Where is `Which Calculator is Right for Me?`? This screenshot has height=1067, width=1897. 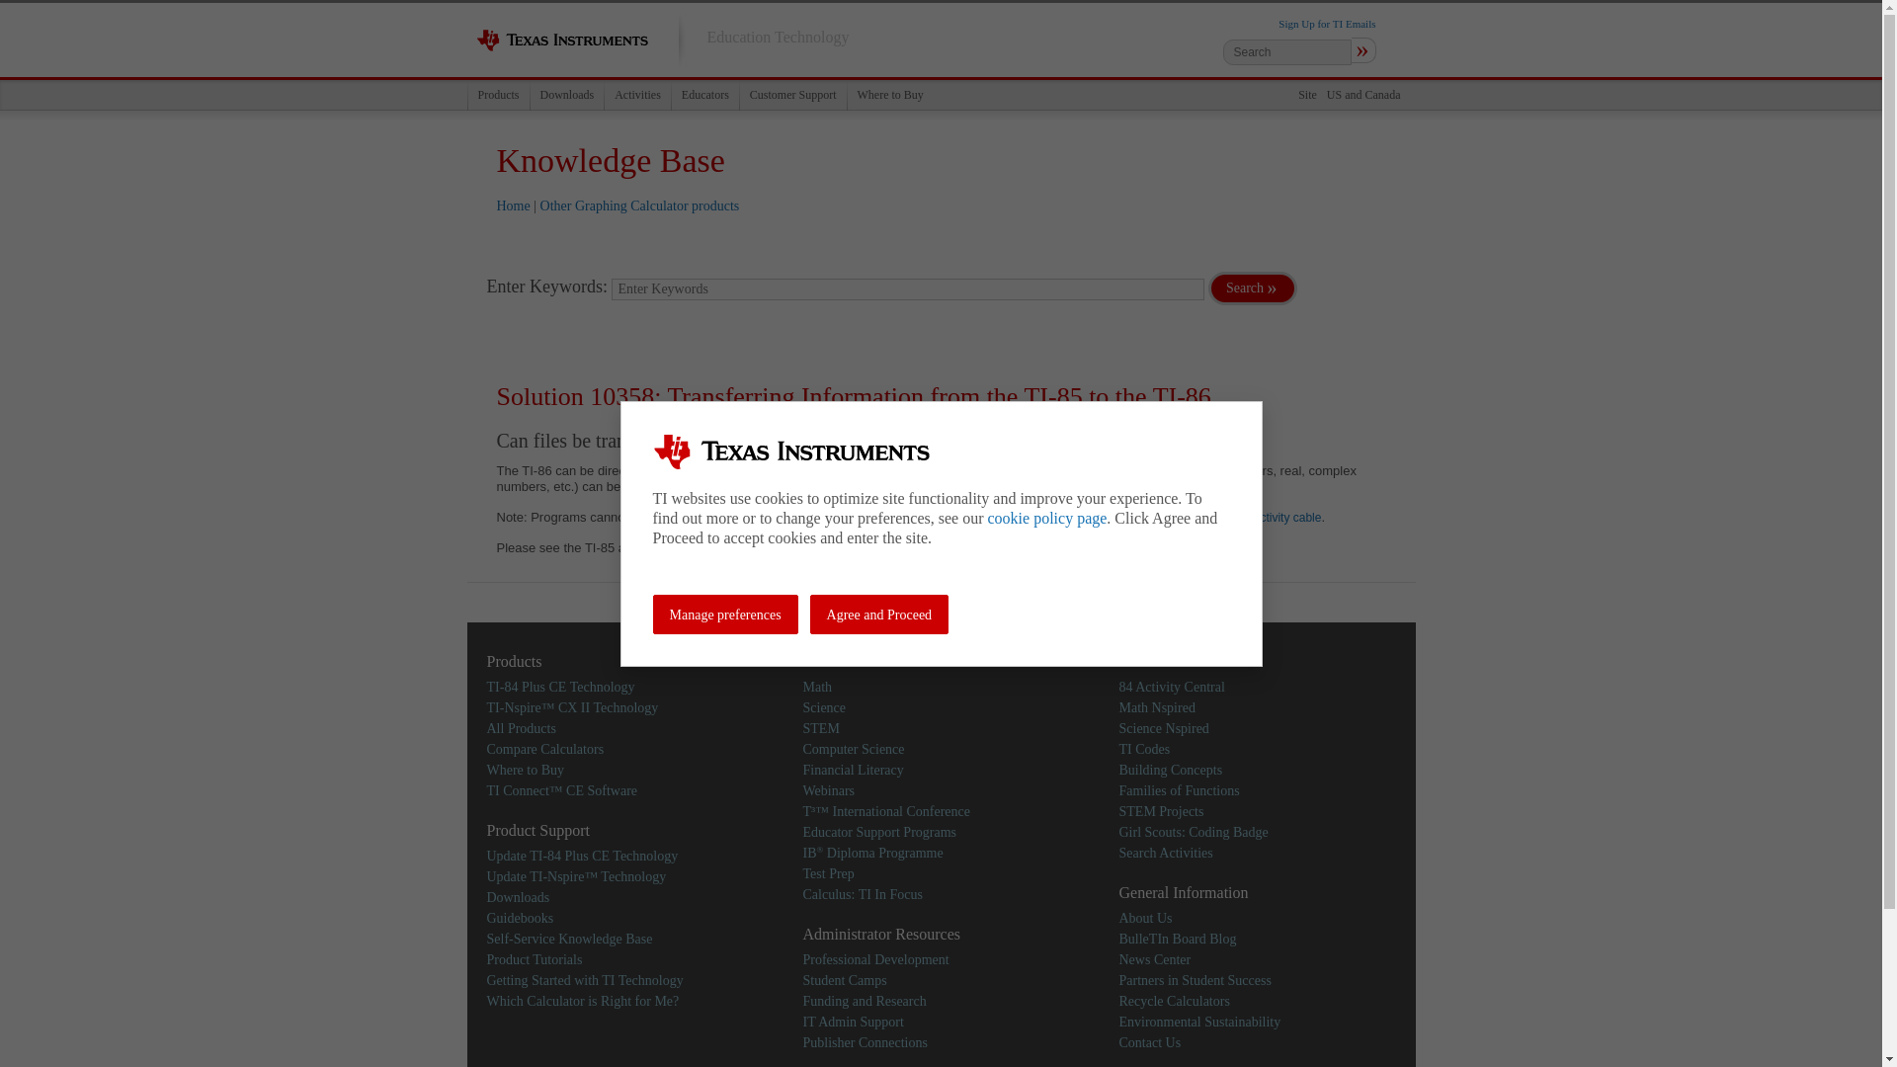 Which Calculator is Right for Me? is located at coordinates (582, 1000).